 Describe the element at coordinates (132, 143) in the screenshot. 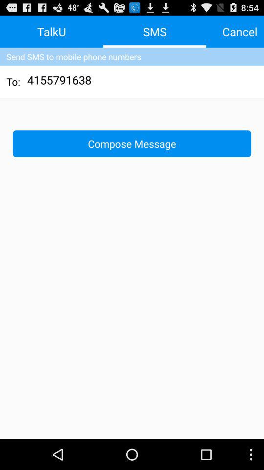

I see `turn on compose message` at that location.